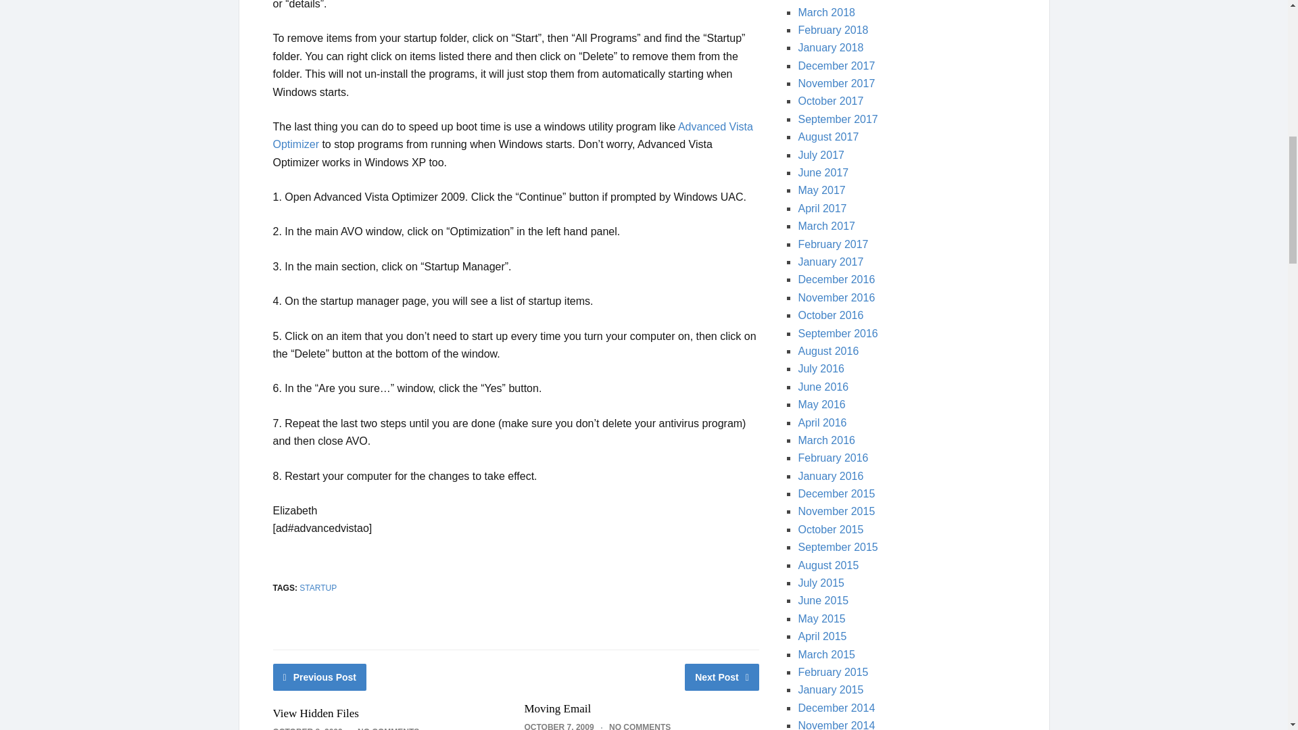  I want to click on Previous Post, so click(320, 677).